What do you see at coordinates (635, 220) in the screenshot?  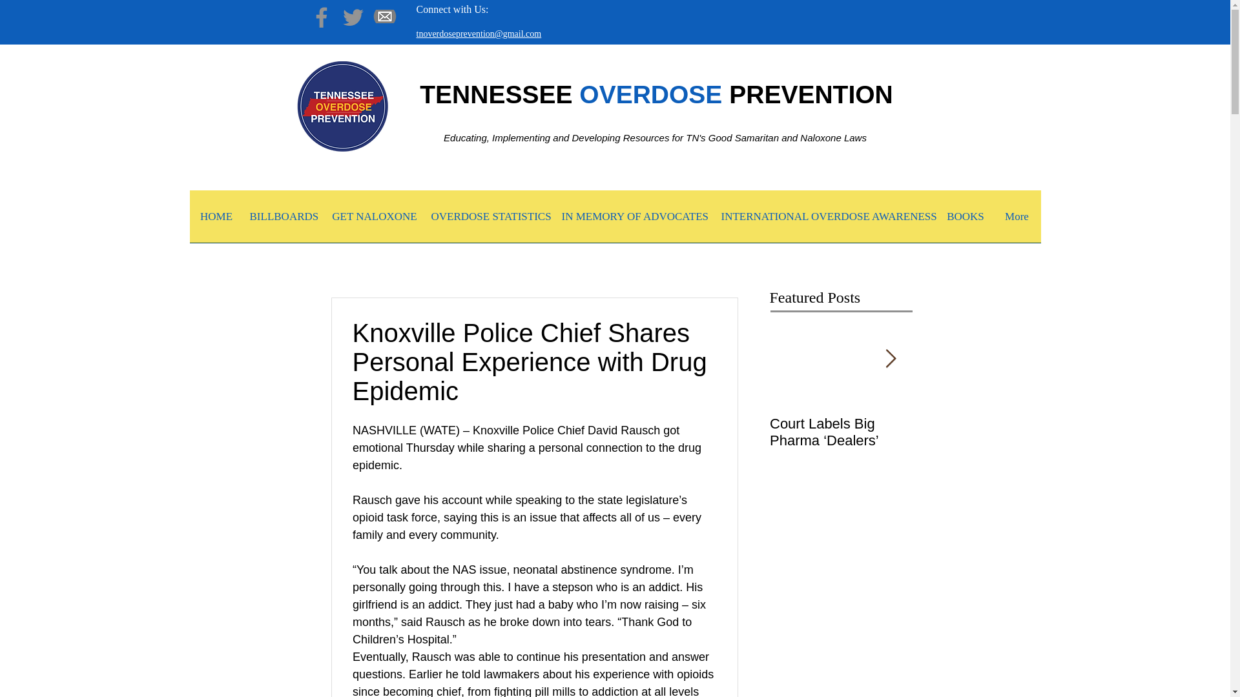 I see `IN MEMORY OF ADVOCATES` at bounding box center [635, 220].